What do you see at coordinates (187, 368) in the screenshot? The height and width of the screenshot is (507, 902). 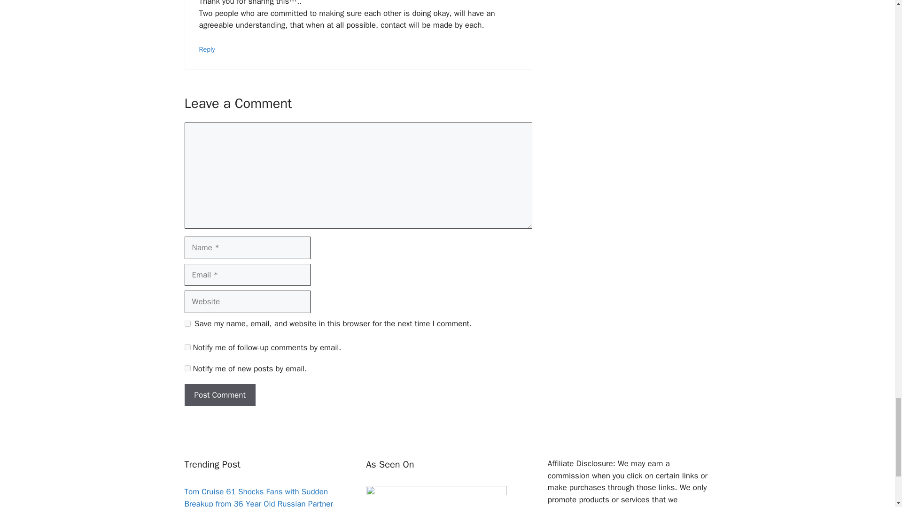 I see `subscribe` at bounding box center [187, 368].